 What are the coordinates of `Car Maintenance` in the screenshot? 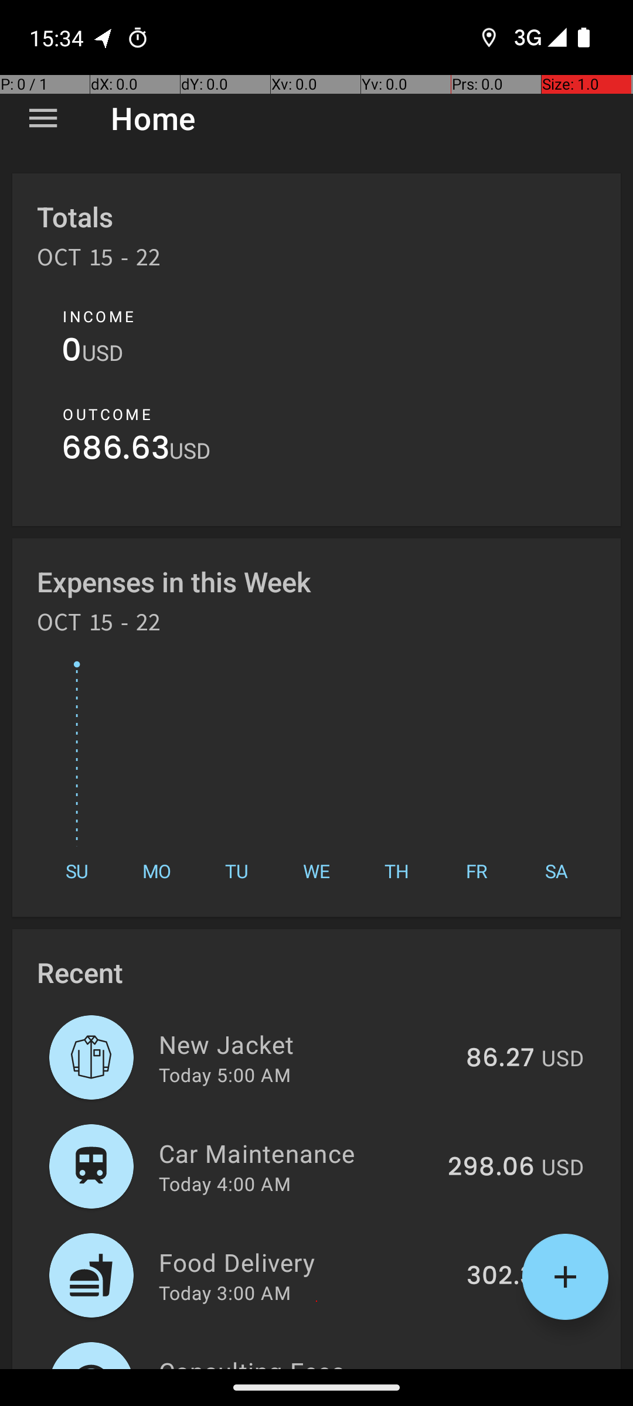 It's located at (297, 1153).